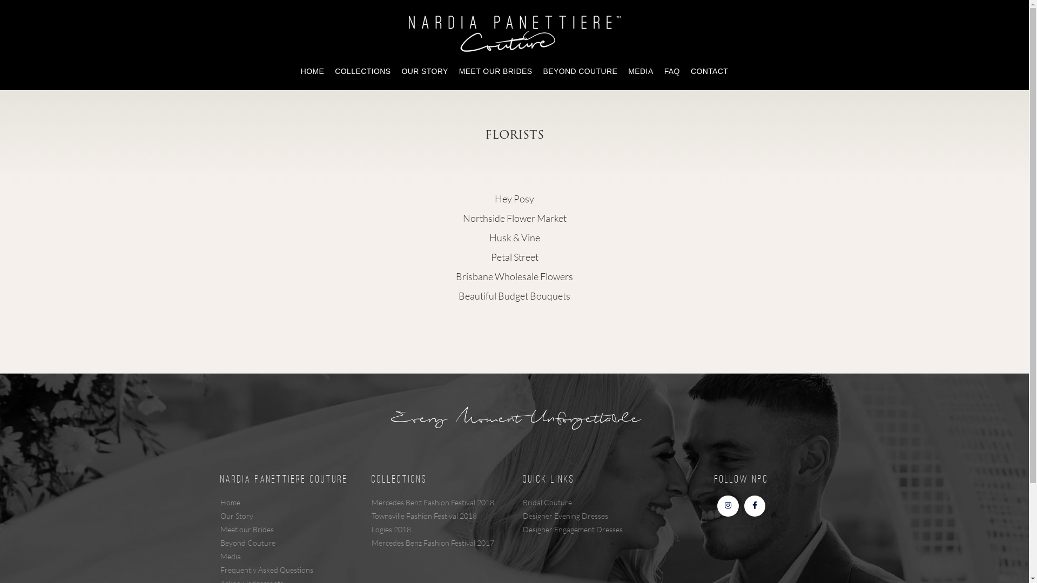 Image resolution: width=1037 pixels, height=583 pixels. What do you see at coordinates (496, 71) in the screenshot?
I see `MEET OUR BRIDES` at bounding box center [496, 71].